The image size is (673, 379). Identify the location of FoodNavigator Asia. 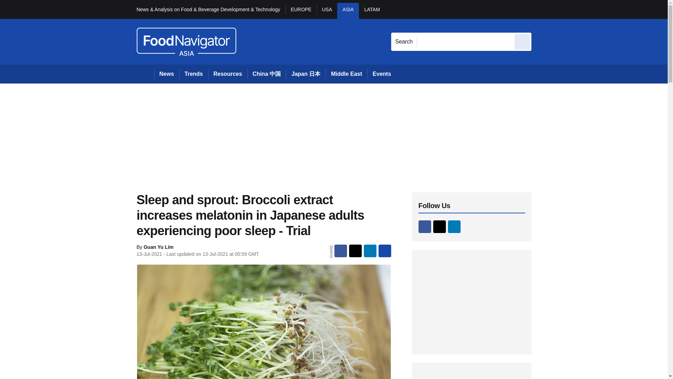
(186, 41).